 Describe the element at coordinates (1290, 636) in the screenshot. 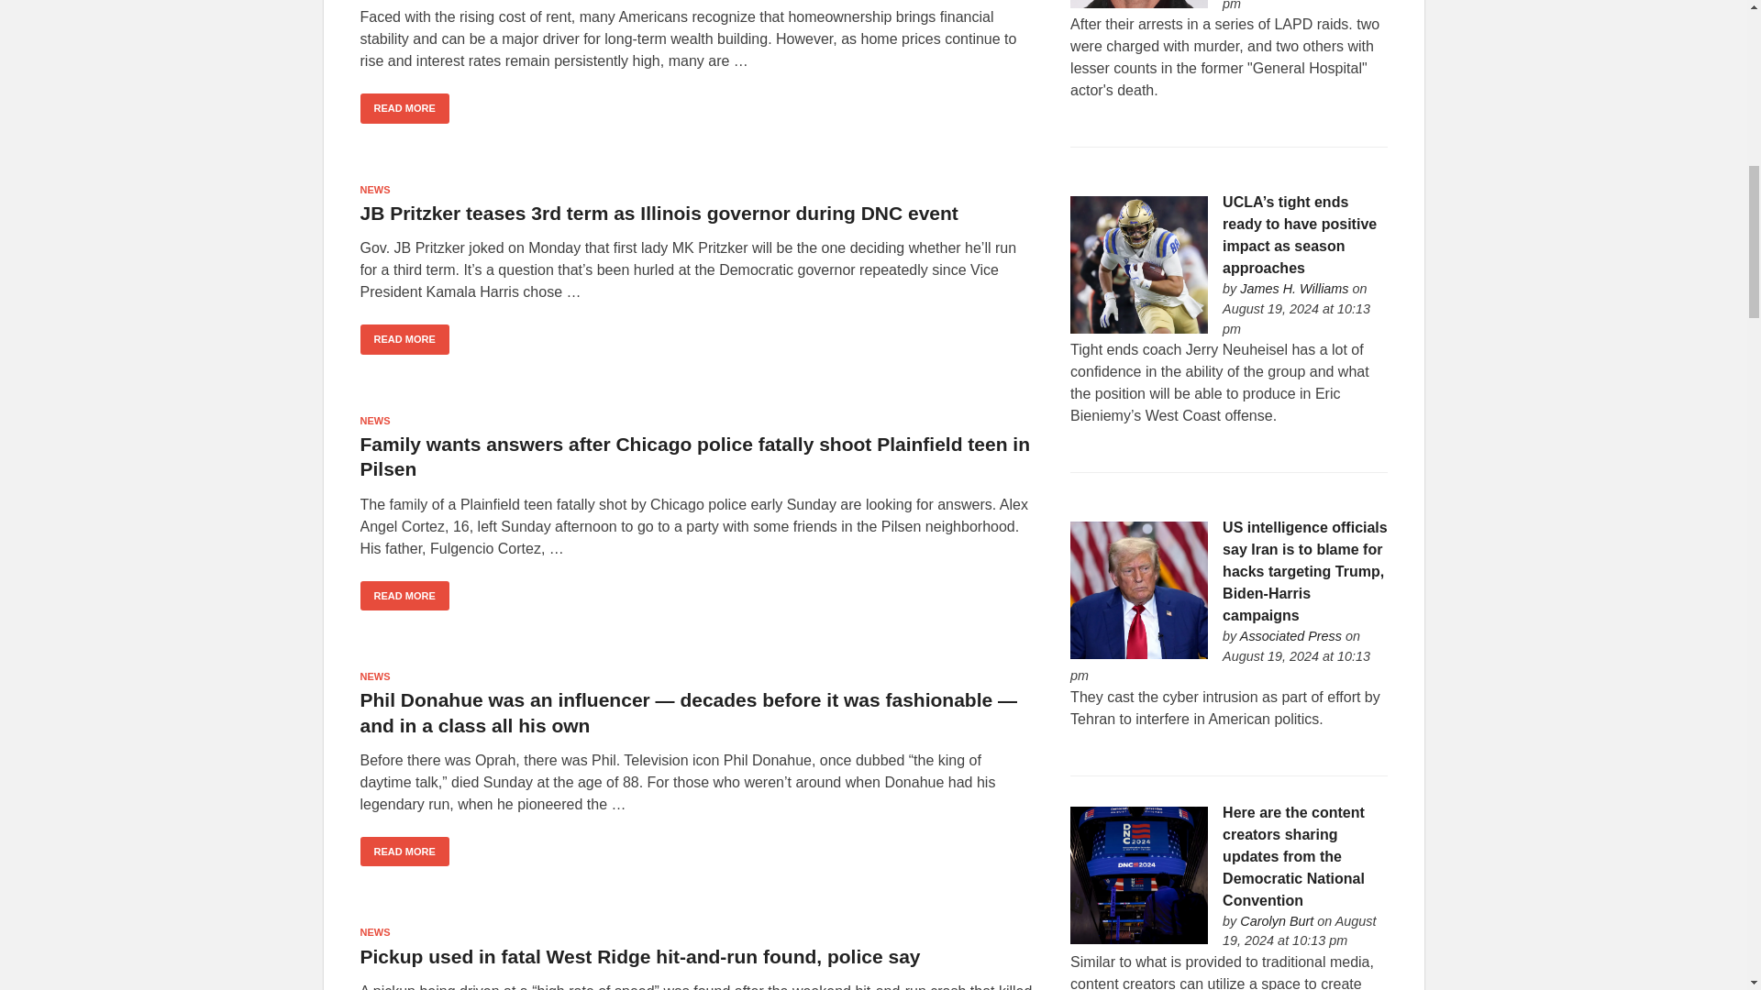

I see `www.dailynews.com` at that location.